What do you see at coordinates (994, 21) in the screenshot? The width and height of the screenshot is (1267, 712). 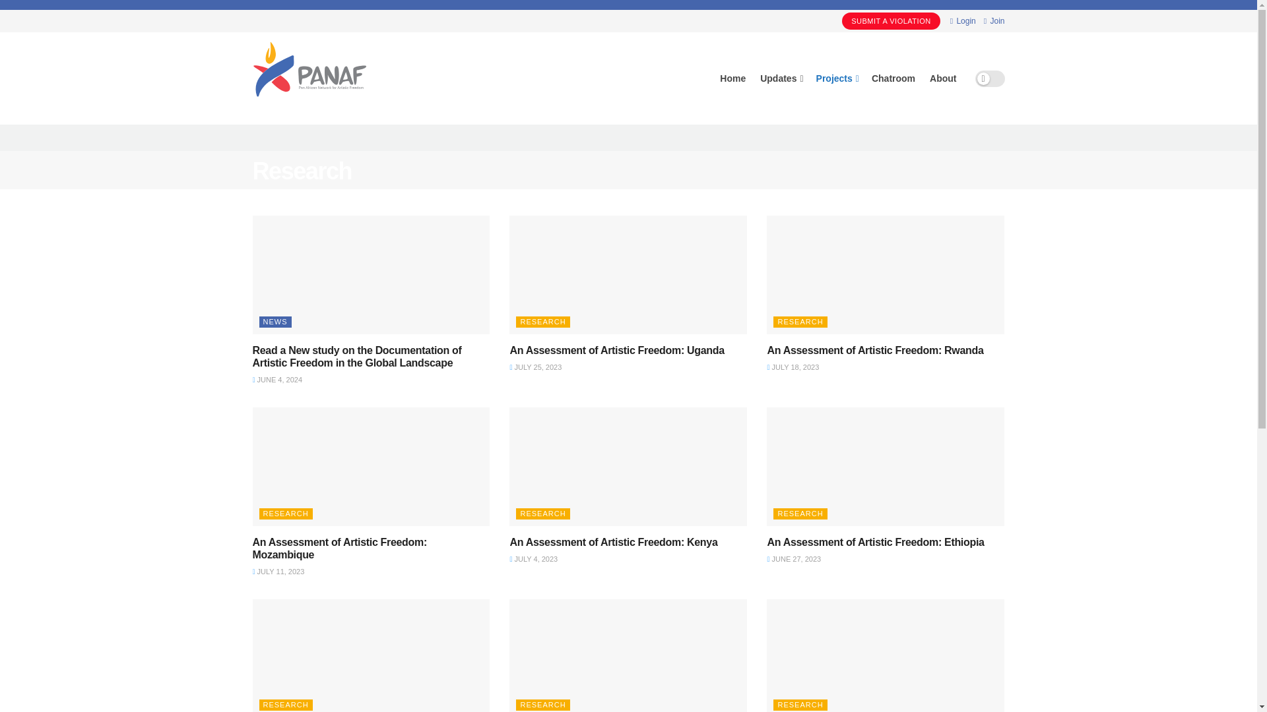 I see `Join` at bounding box center [994, 21].